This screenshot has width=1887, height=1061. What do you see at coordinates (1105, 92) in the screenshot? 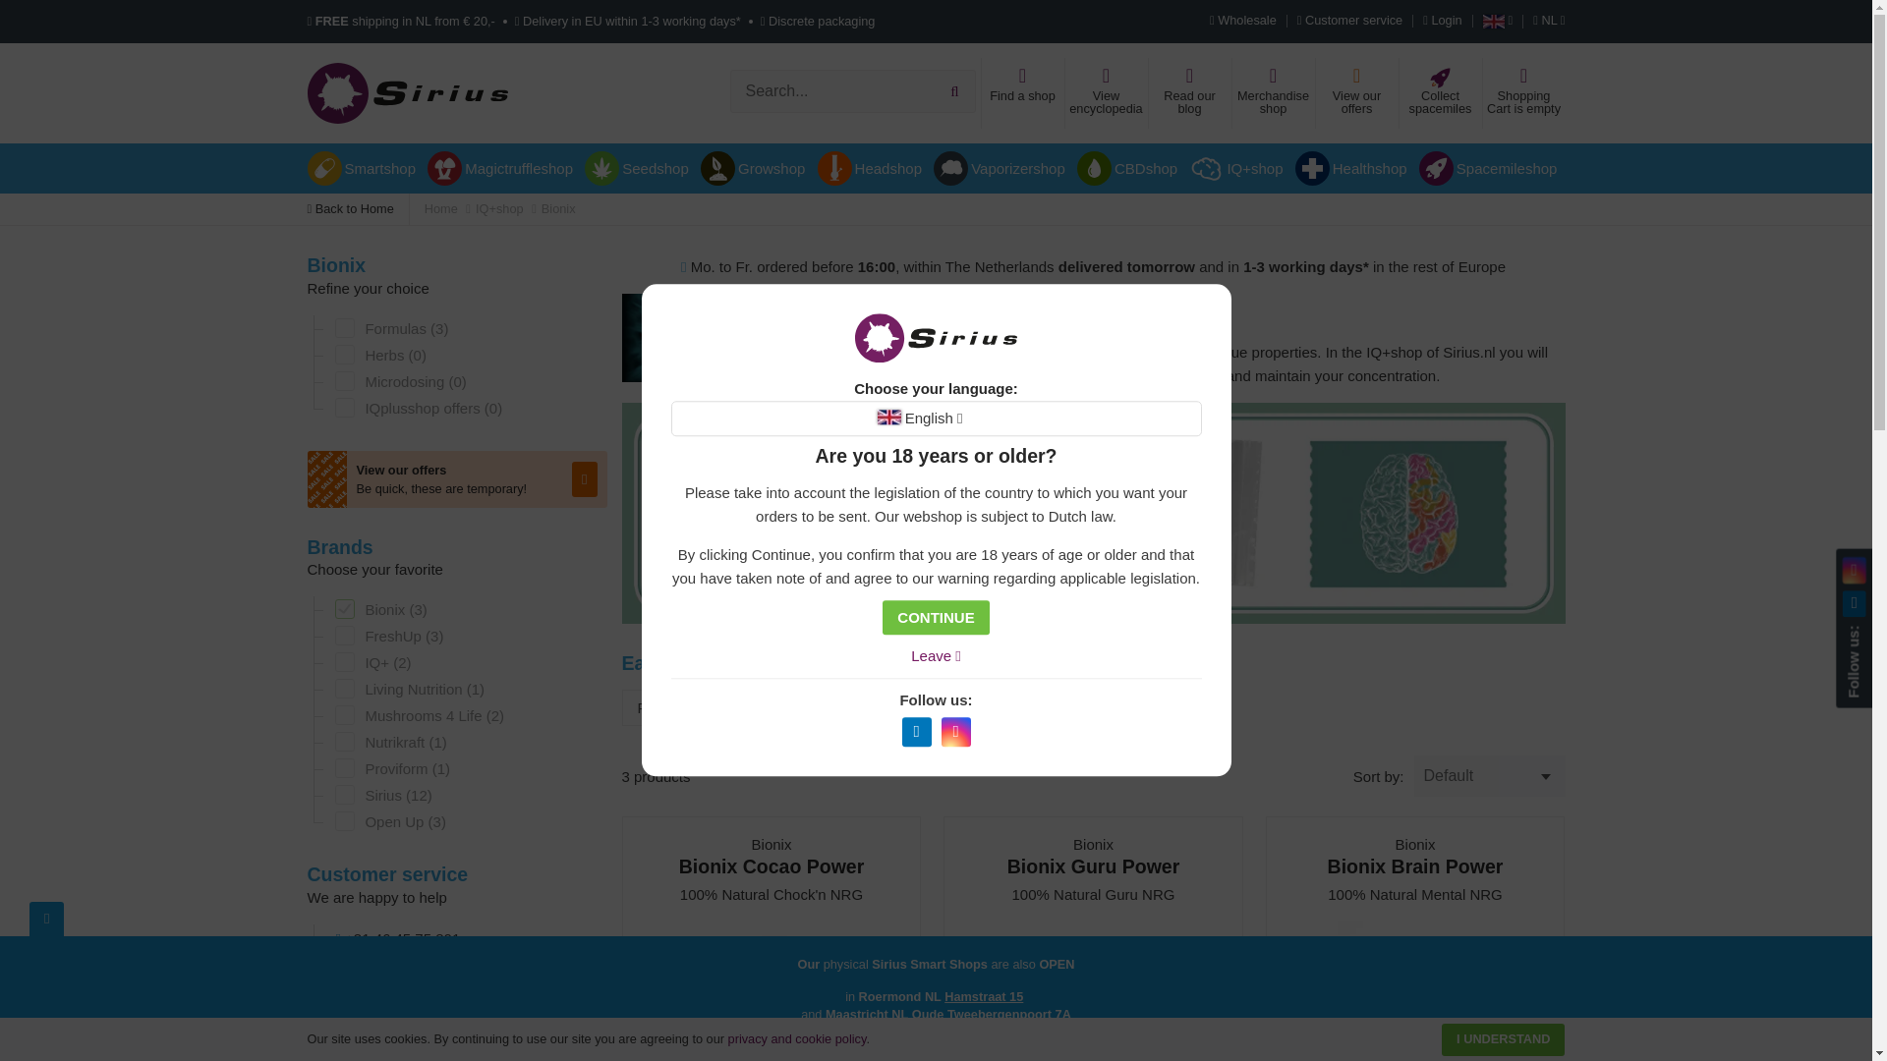
I see `View encyclopedia` at bounding box center [1105, 92].